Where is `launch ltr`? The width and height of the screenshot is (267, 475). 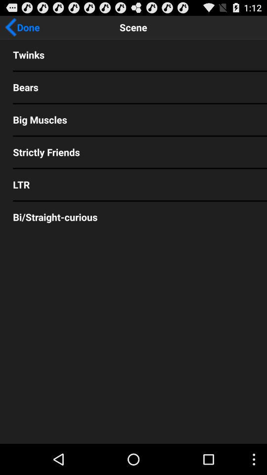 launch ltr is located at coordinates (133, 184).